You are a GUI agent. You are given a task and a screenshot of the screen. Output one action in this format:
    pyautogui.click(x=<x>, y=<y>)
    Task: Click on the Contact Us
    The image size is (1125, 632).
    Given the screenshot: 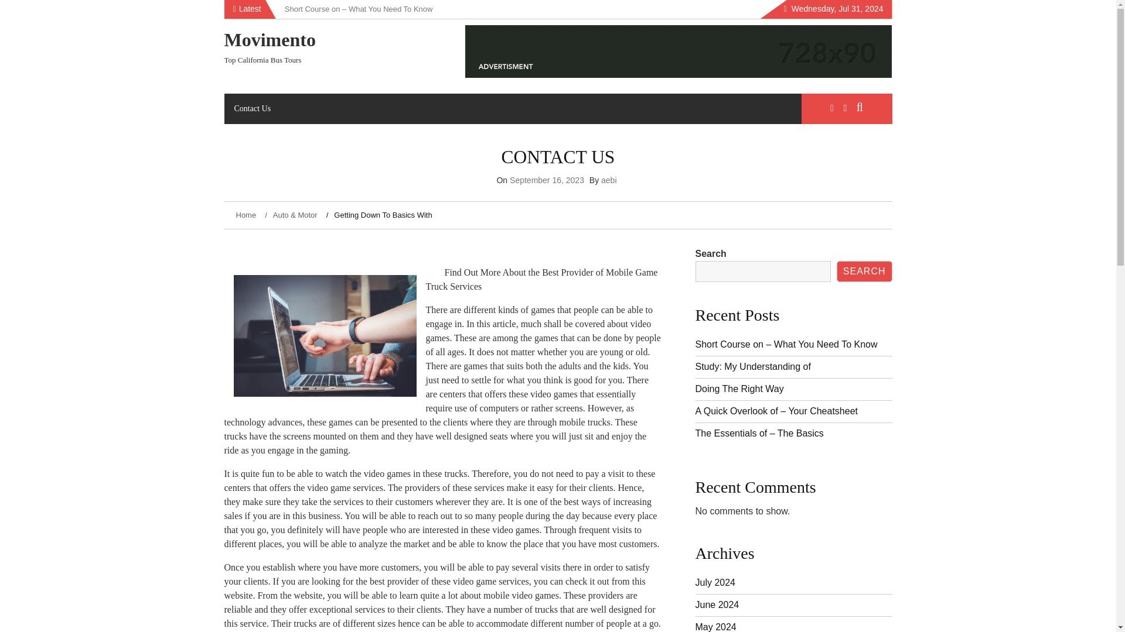 What is the action you would take?
    pyautogui.click(x=252, y=108)
    